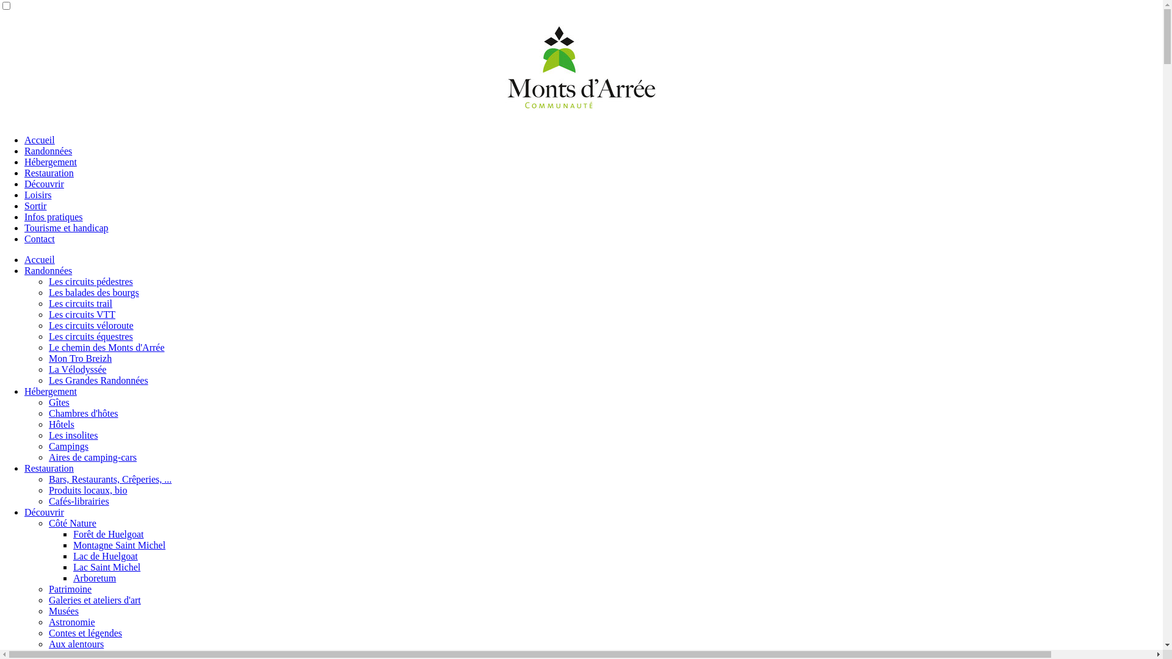 The image size is (1172, 659). What do you see at coordinates (88, 491) in the screenshot?
I see `Produits locaux, bio` at bounding box center [88, 491].